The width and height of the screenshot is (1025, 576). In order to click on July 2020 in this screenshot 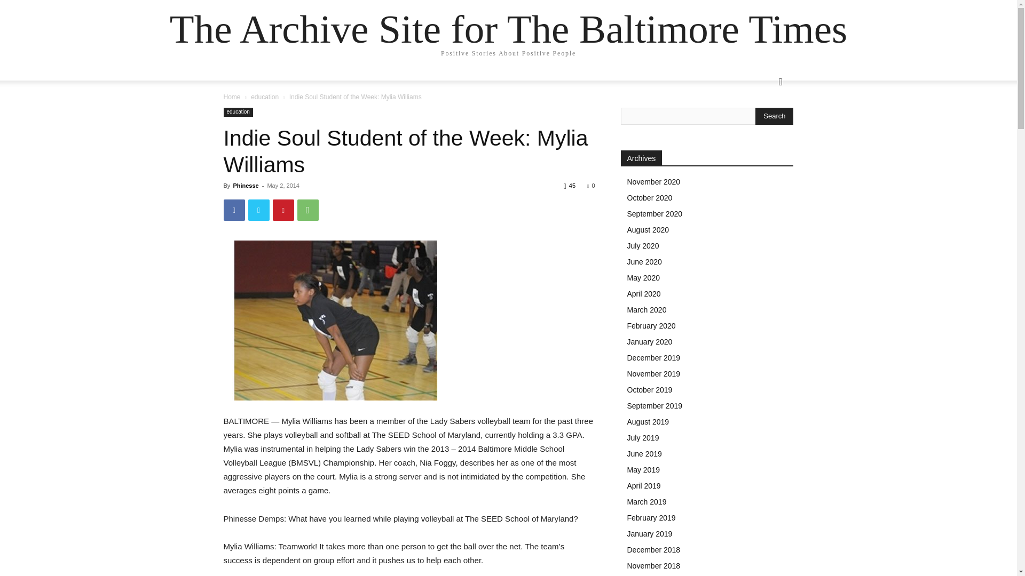, I will do `click(643, 245)`.